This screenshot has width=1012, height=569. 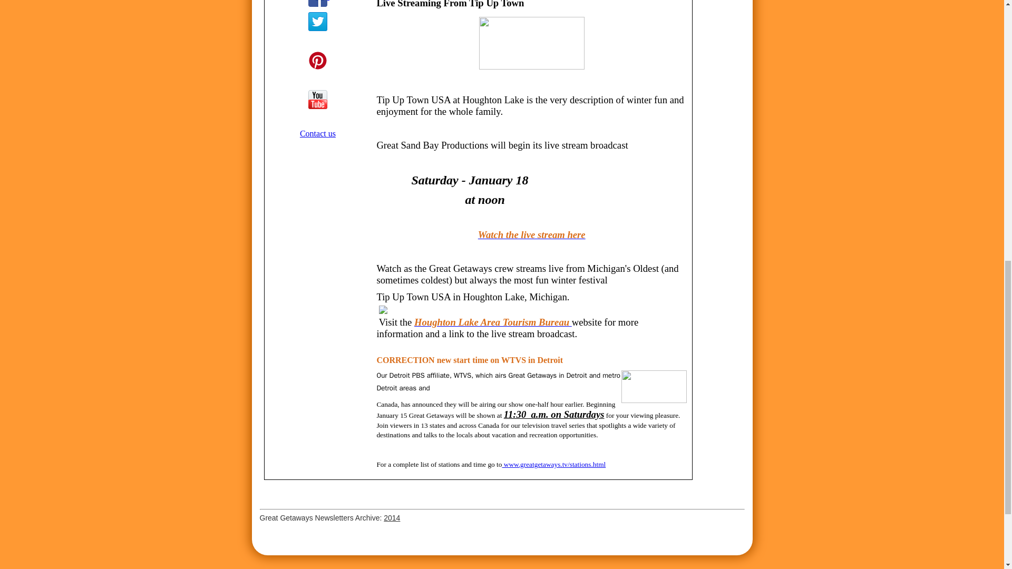 What do you see at coordinates (492, 322) in the screenshot?
I see `Houghton Lake Area Tourism Bureau` at bounding box center [492, 322].